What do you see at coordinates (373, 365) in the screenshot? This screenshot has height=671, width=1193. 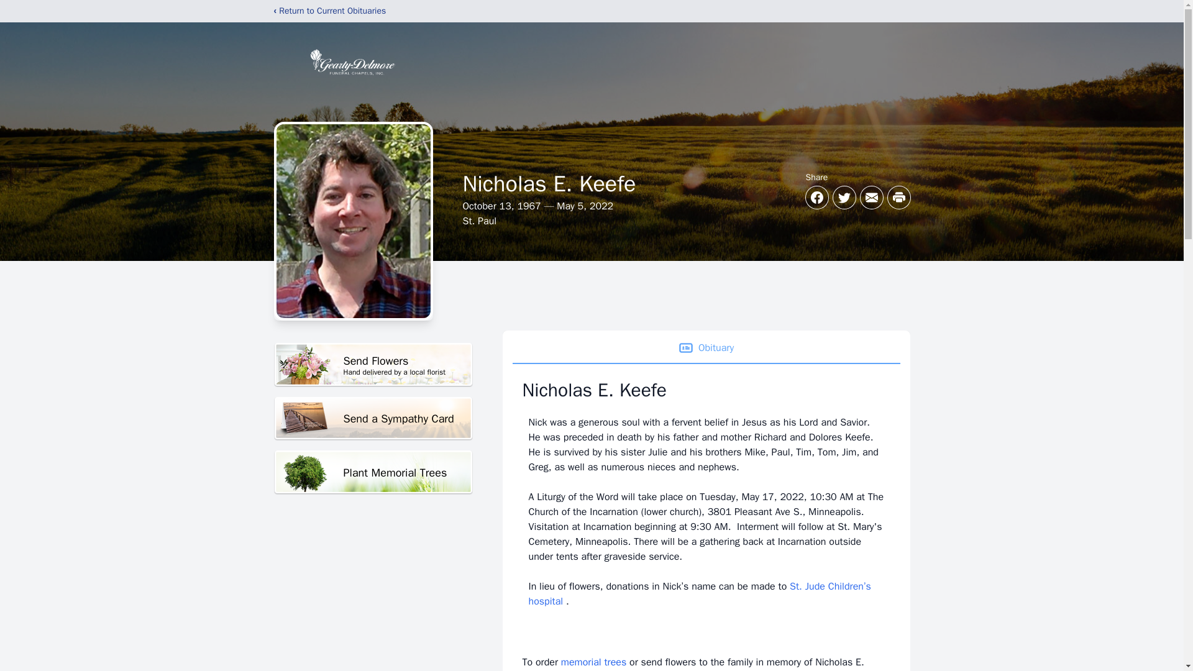 I see `Send a Sympathy Card` at bounding box center [373, 365].